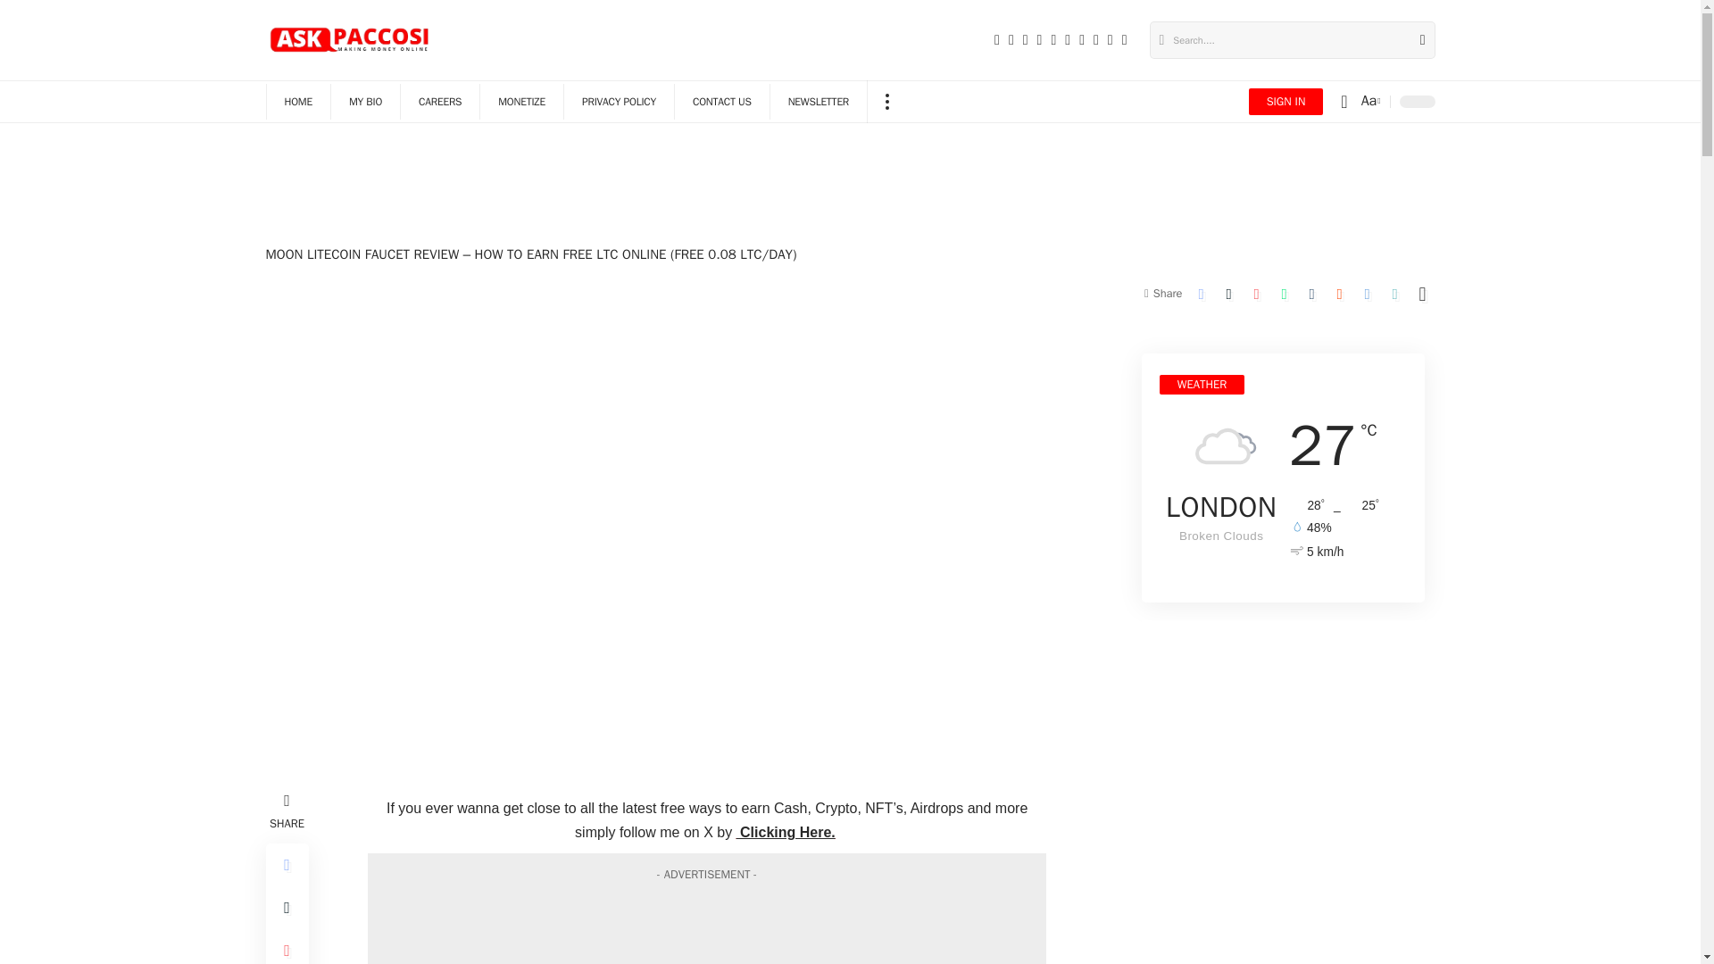 Image resolution: width=1714 pixels, height=964 pixels. I want to click on NEWSLETTER, so click(818, 101).